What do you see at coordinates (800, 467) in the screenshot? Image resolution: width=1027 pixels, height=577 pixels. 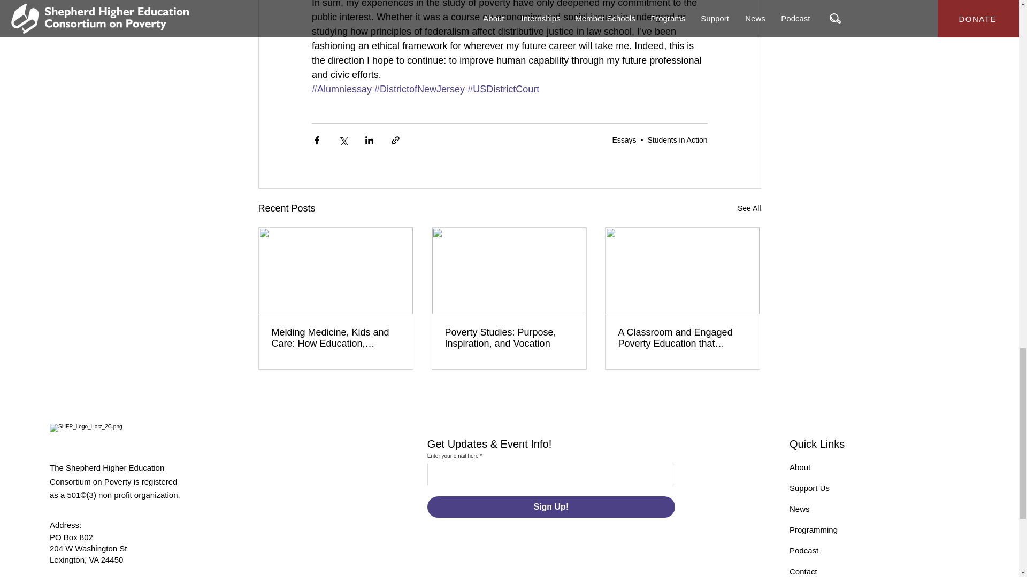 I see `About` at bounding box center [800, 467].